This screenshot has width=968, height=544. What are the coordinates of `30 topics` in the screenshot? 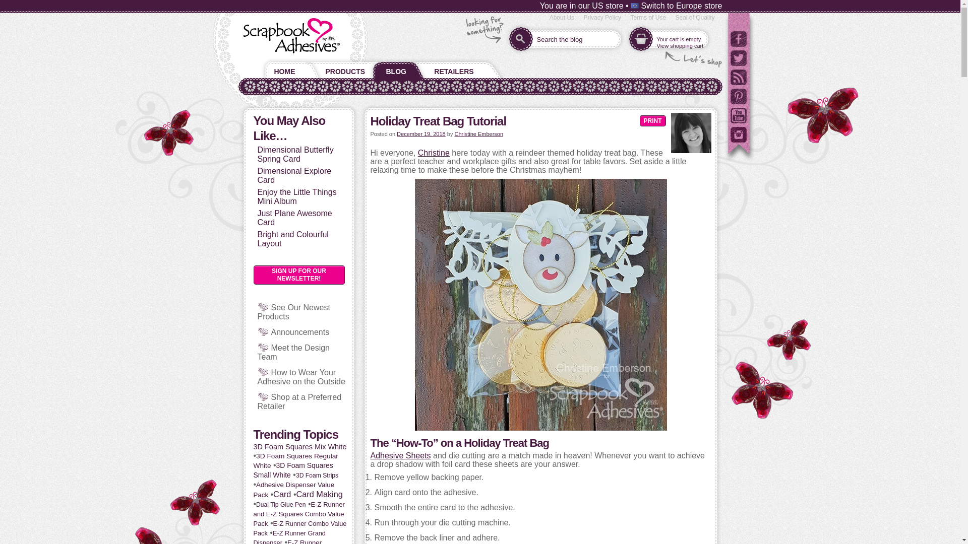 It's located at (293, 490).